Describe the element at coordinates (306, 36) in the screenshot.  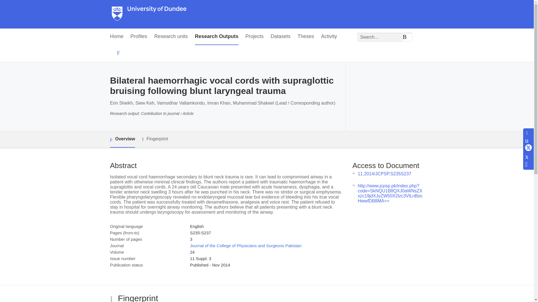
I see `Theses` at that location.